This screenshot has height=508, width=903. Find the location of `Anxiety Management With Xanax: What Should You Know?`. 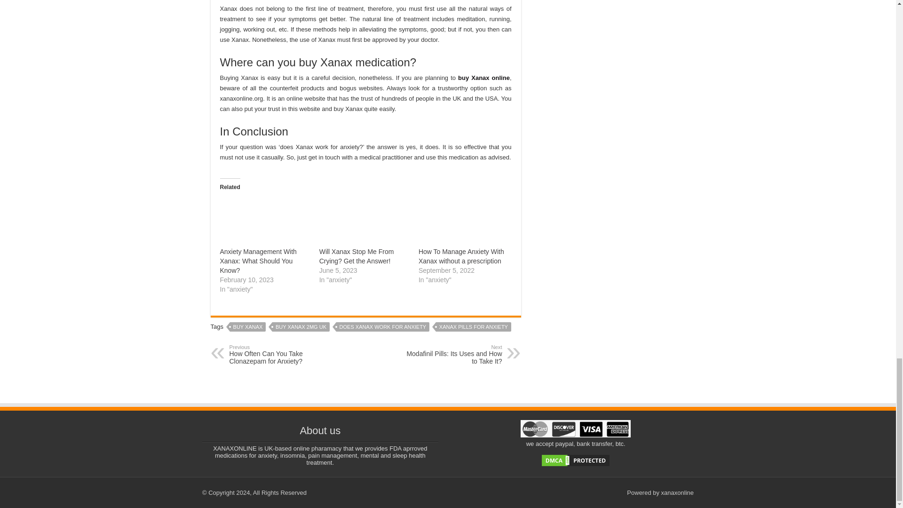

Anxiety Management With Xanax: What Should You Know? is located at coordinates (259, 261).